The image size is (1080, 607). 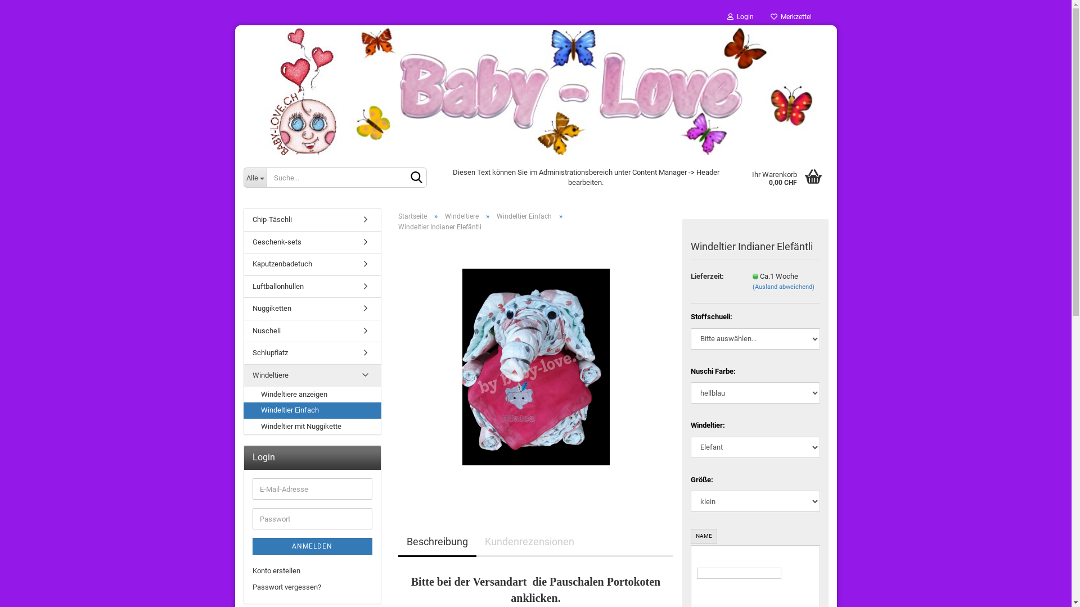 I want to click on Nuggiketten, so click(x=313, y=309).